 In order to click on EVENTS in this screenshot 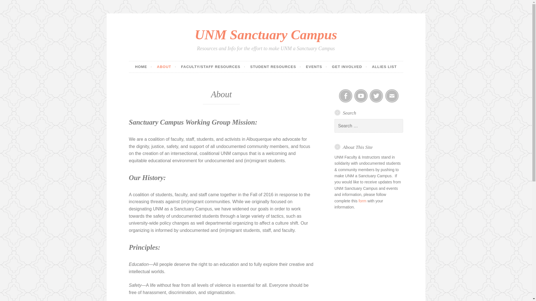, I will do `click(317, 67)`.